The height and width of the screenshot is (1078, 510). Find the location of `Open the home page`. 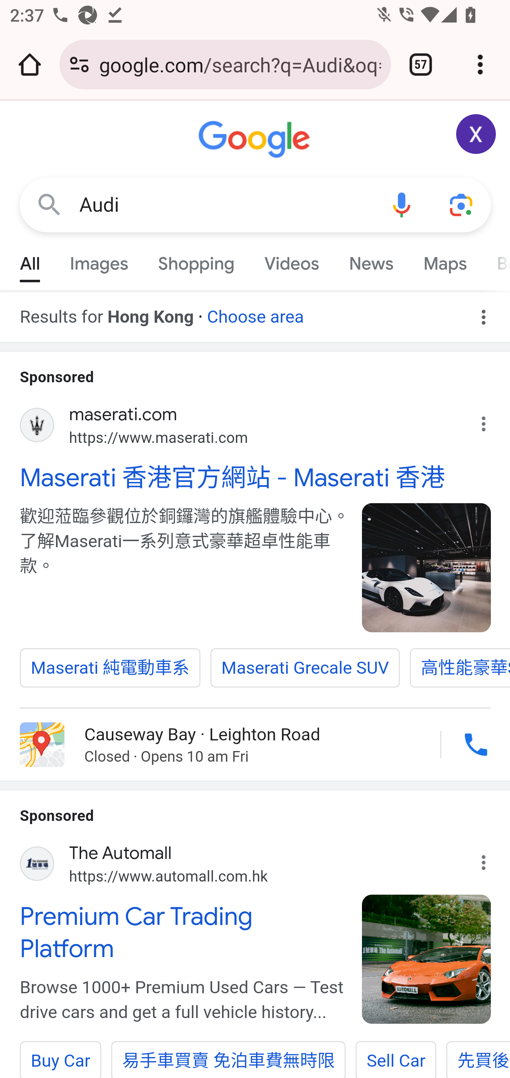

Open the home page is located at coordinates (30, 65).